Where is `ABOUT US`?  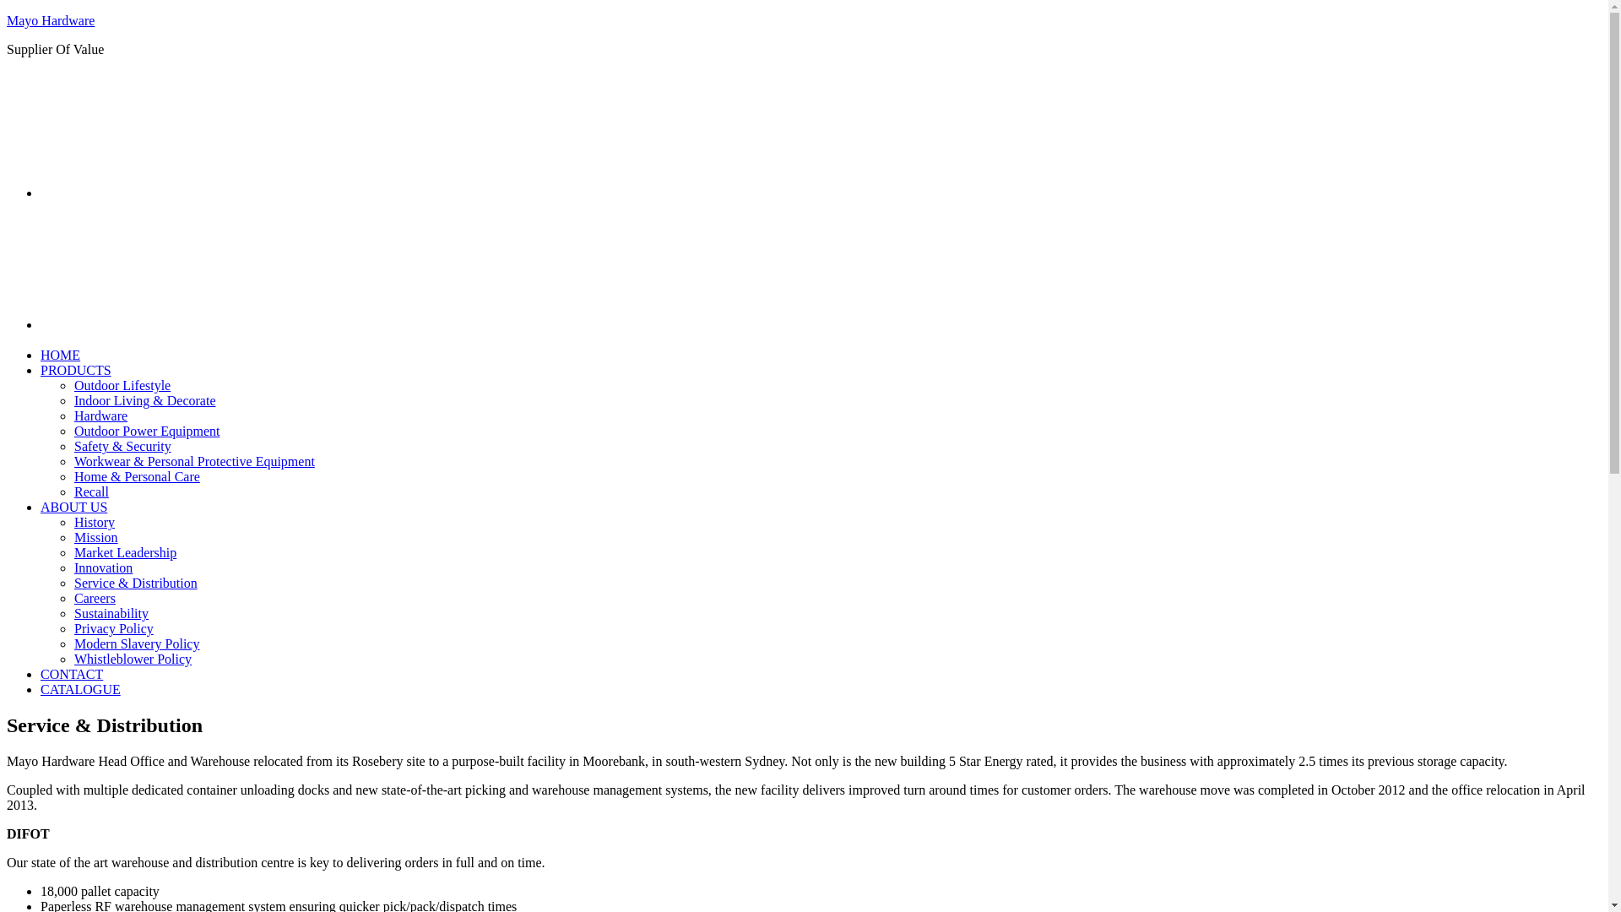
ABOUT US is located at coordinates (74, 507).